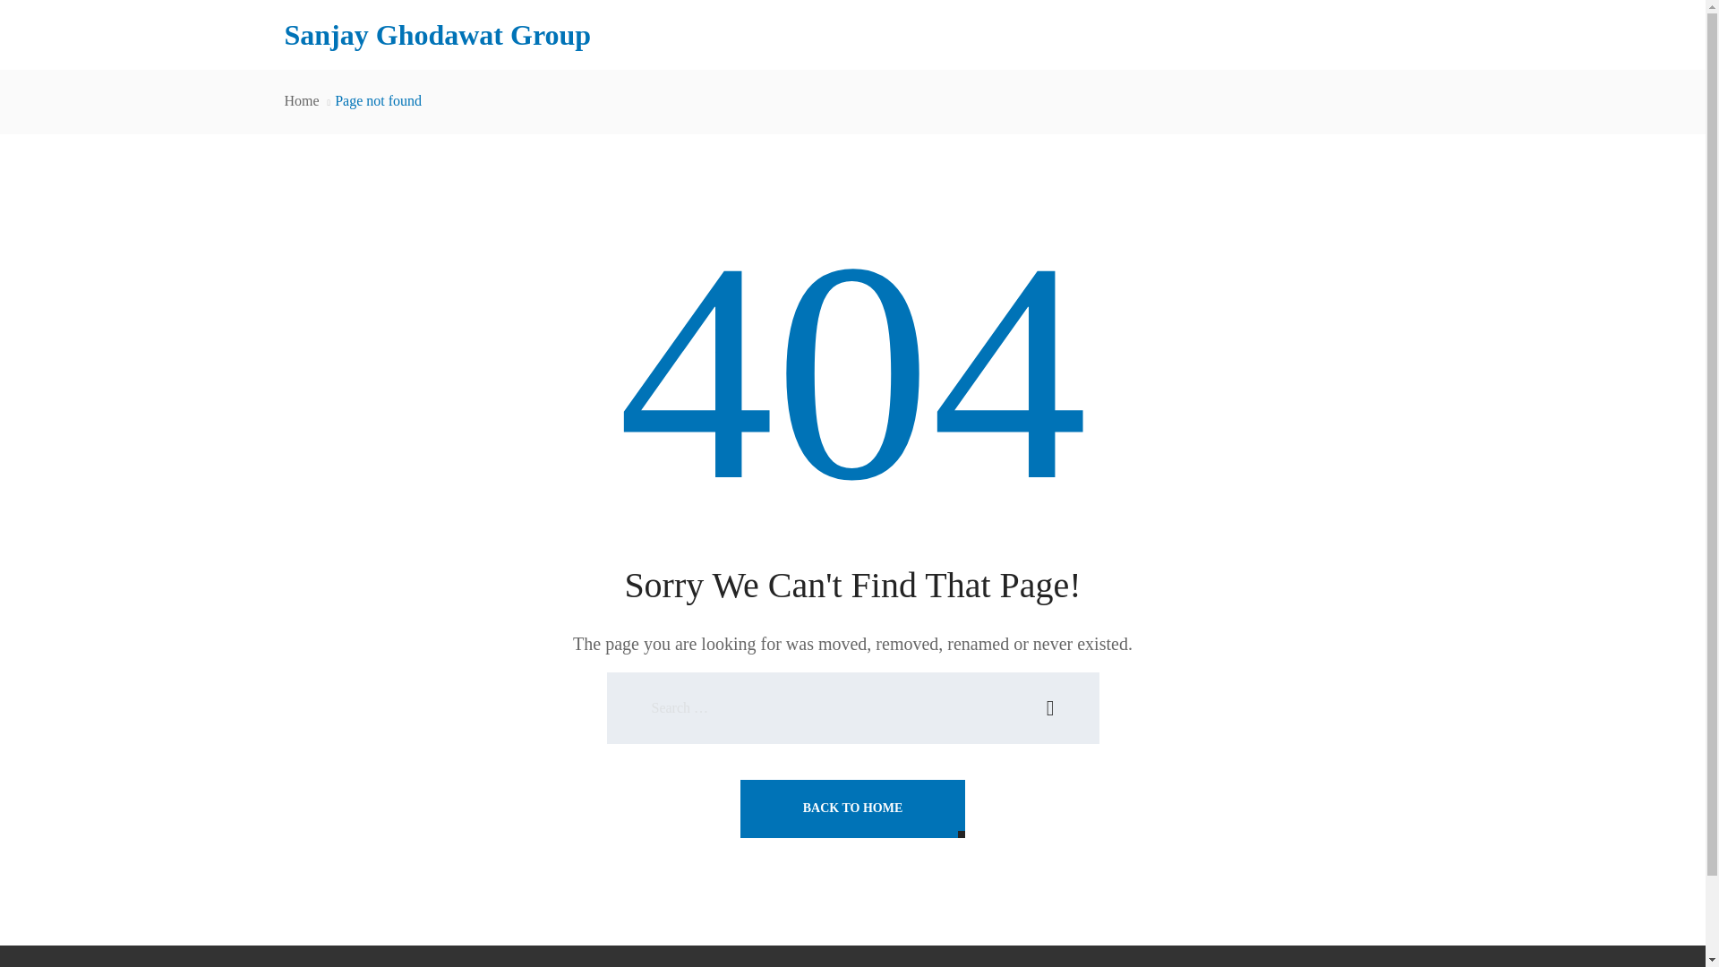 The width and height of the screenshot is (1719, 967). I want to click on BACK TO HOME, so click(853, 809).